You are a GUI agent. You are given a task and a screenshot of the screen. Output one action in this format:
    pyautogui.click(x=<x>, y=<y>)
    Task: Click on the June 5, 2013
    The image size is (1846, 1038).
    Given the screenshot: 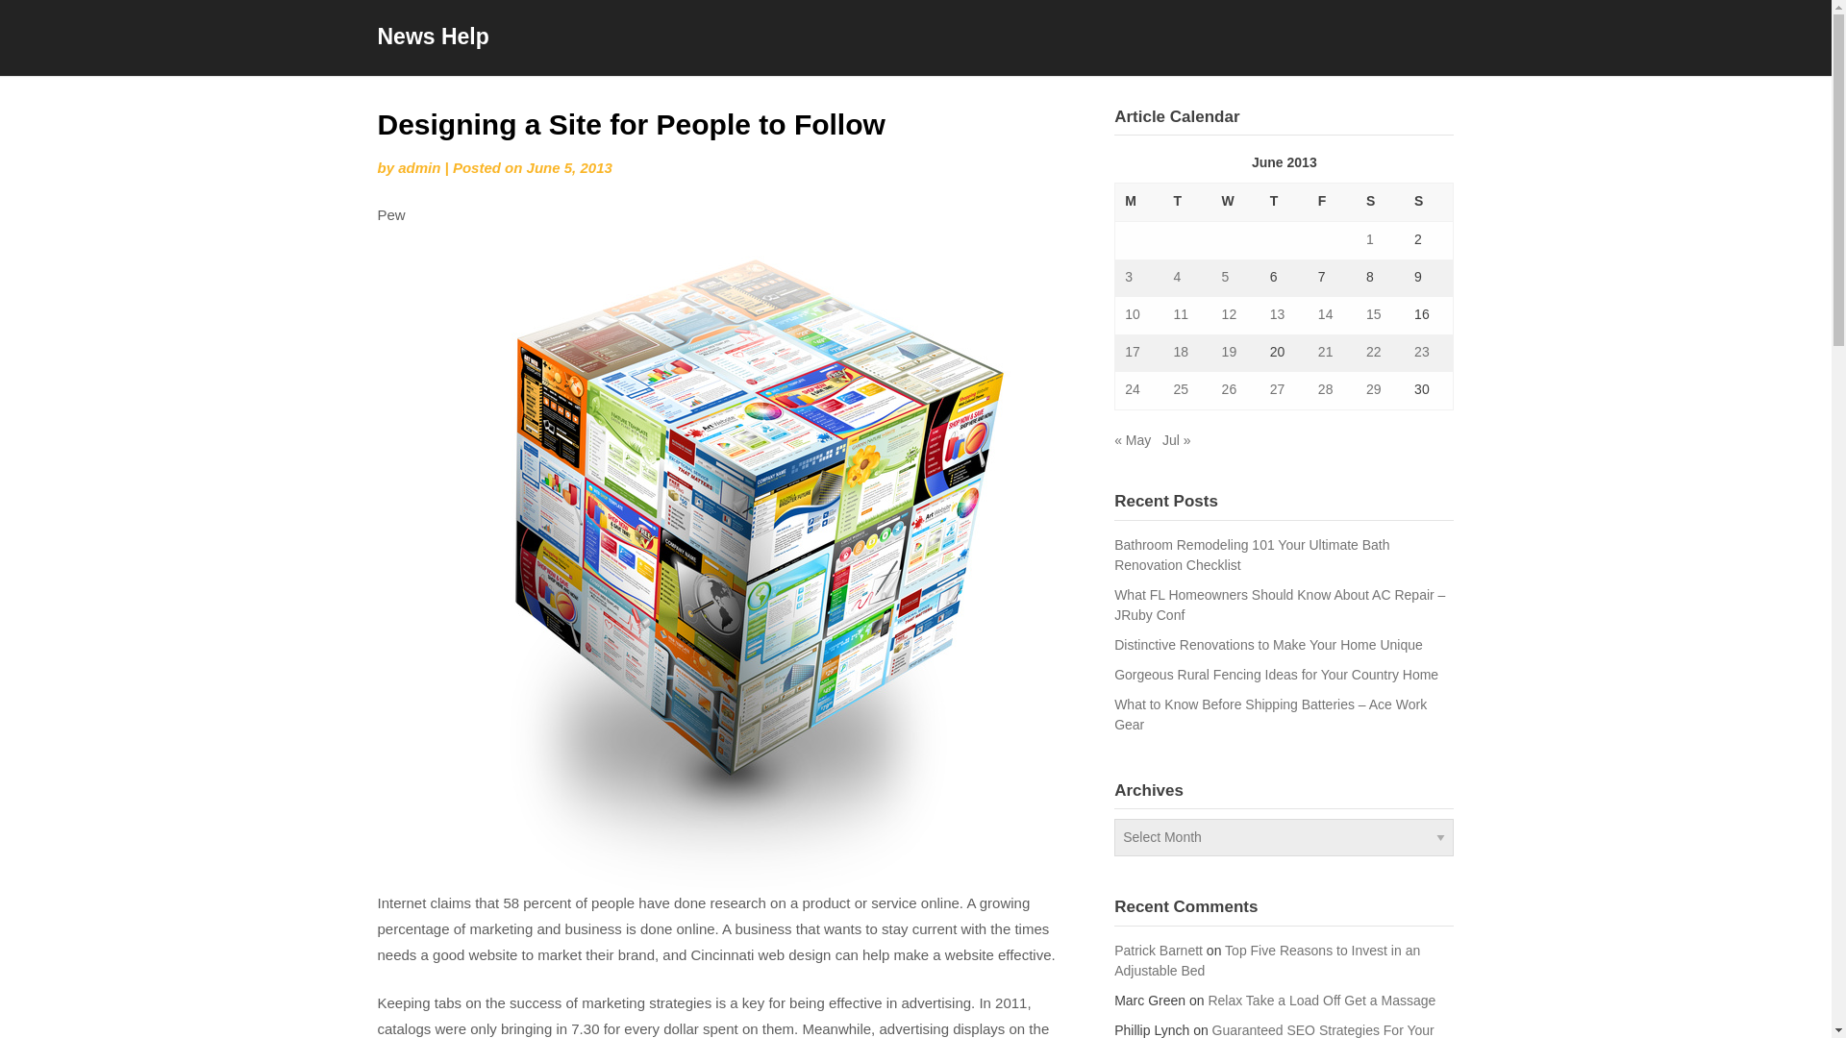 What is the action you would take?
    pyautogui.click(x=569, y=167)
    